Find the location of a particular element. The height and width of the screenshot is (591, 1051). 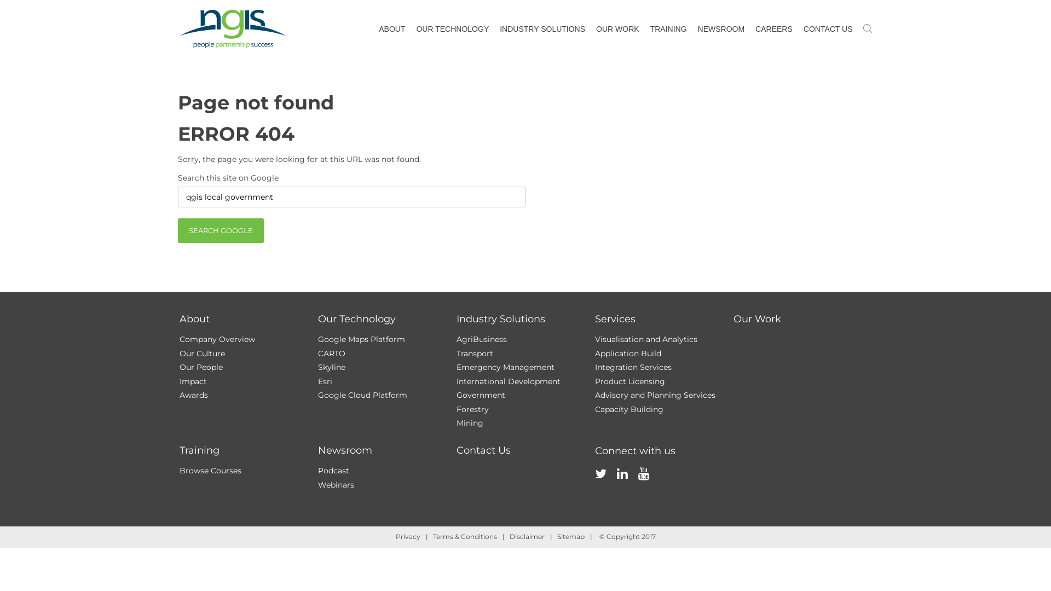

Company Overview is located at coordinates (217, 339).